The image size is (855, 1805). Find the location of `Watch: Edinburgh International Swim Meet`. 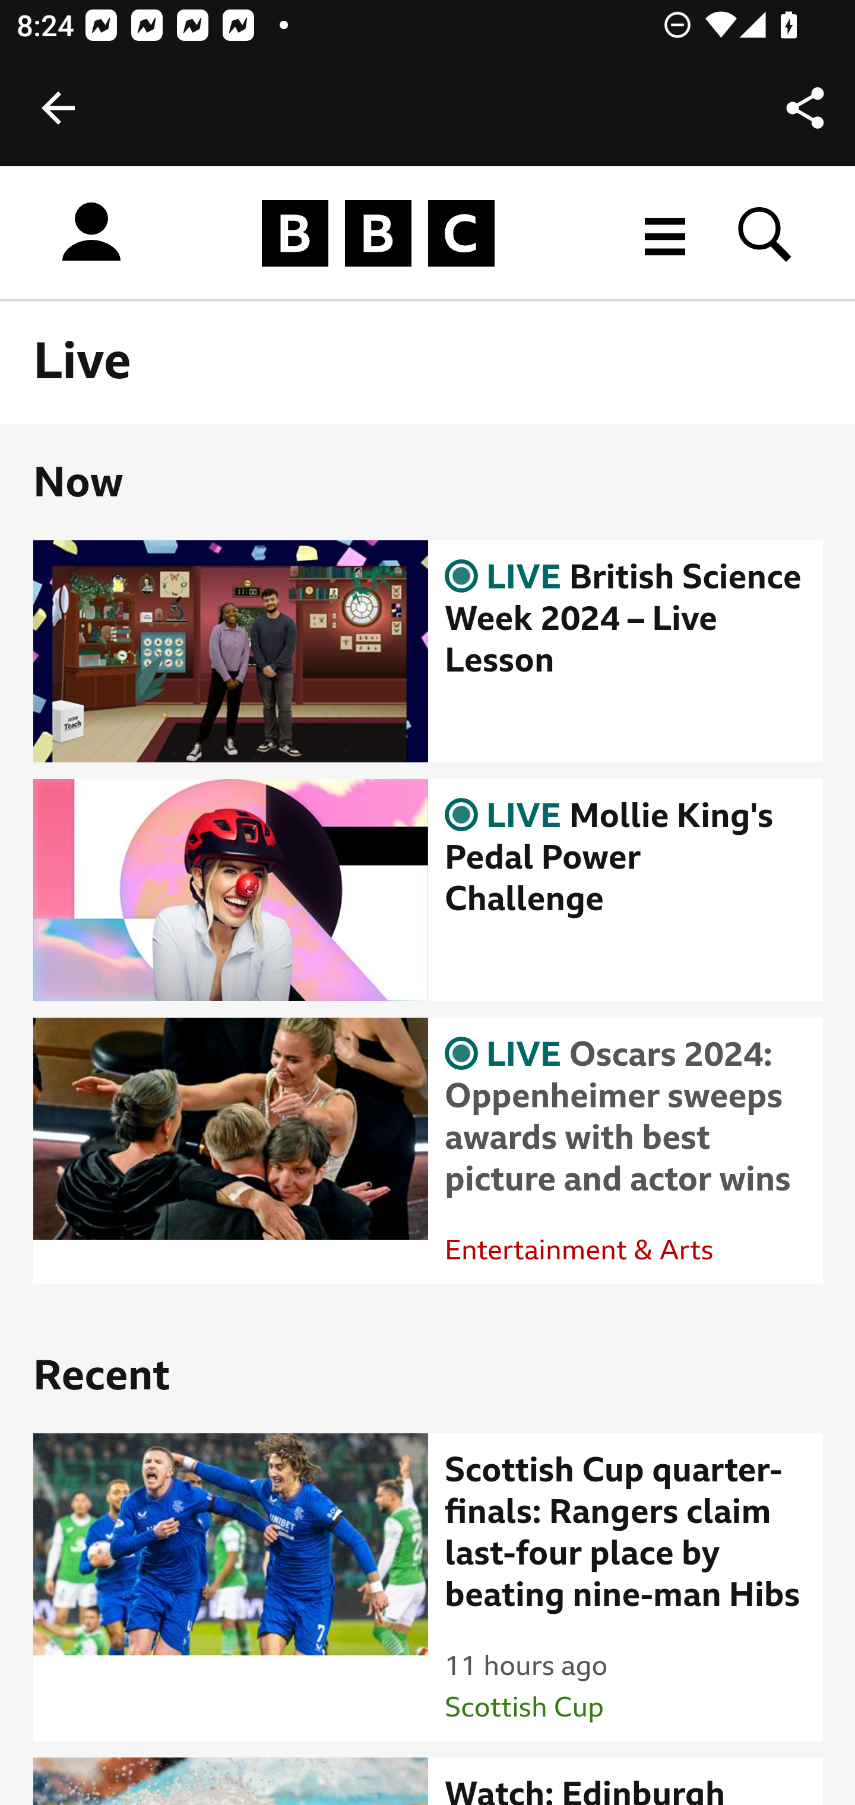

Watch: Edinburgh International Swim Meet is located at coordinates (626, 1788).